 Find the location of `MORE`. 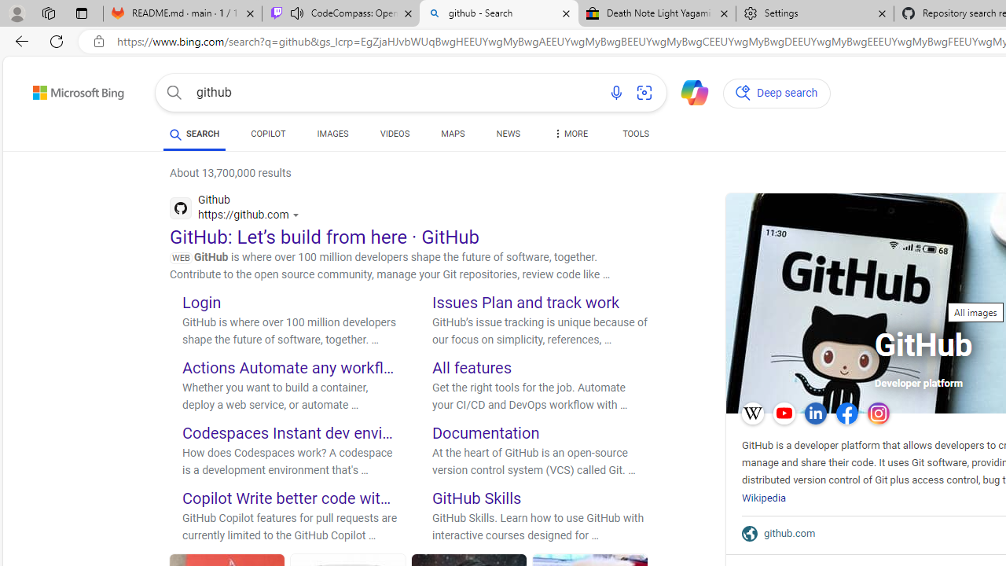

MORE is located at coordinates (569, 137).